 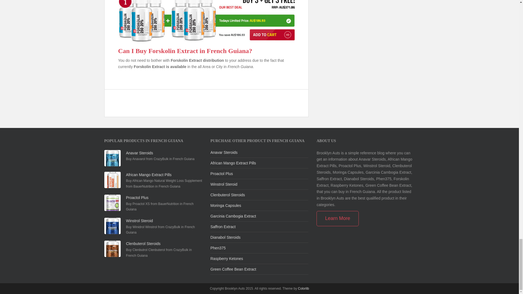 What do you see at coordinates (225, 237) in the screenshot?
I see `Dianabol Steroids` at bounding box center [225, 237].